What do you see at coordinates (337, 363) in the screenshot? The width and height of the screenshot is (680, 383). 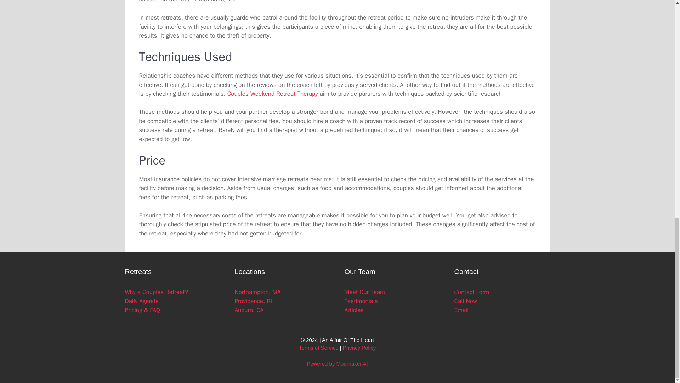 I see `Powered by Moonraker.AI` at bounding box center [337, 363].